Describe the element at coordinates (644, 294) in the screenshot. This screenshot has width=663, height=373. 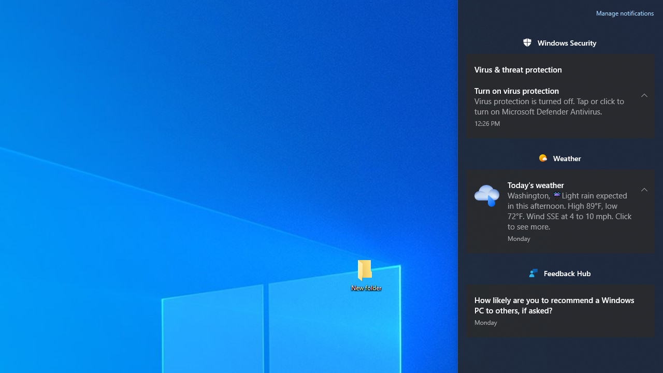
I see `Clear this notification` at that location.